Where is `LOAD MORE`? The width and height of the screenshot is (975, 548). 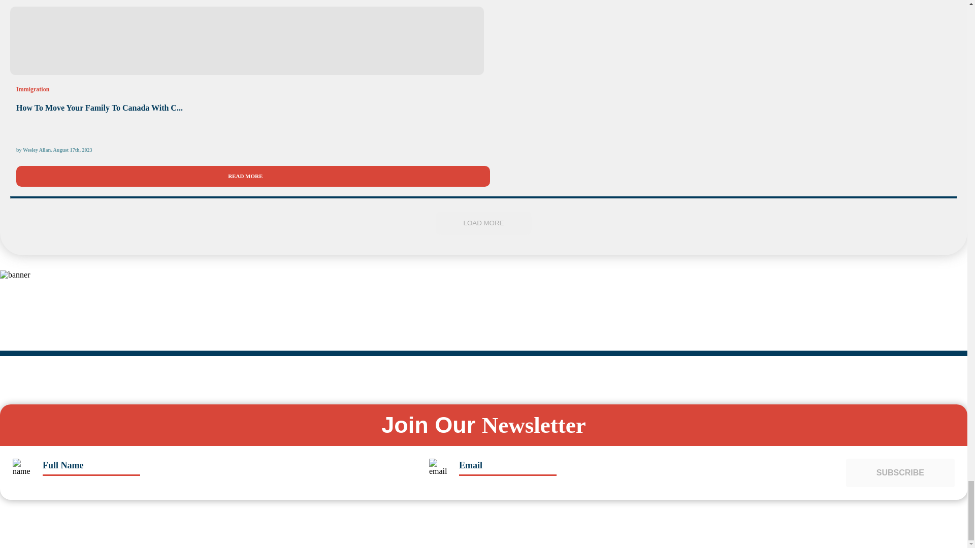 LOAD MORE is located at coordinates (484, 223).